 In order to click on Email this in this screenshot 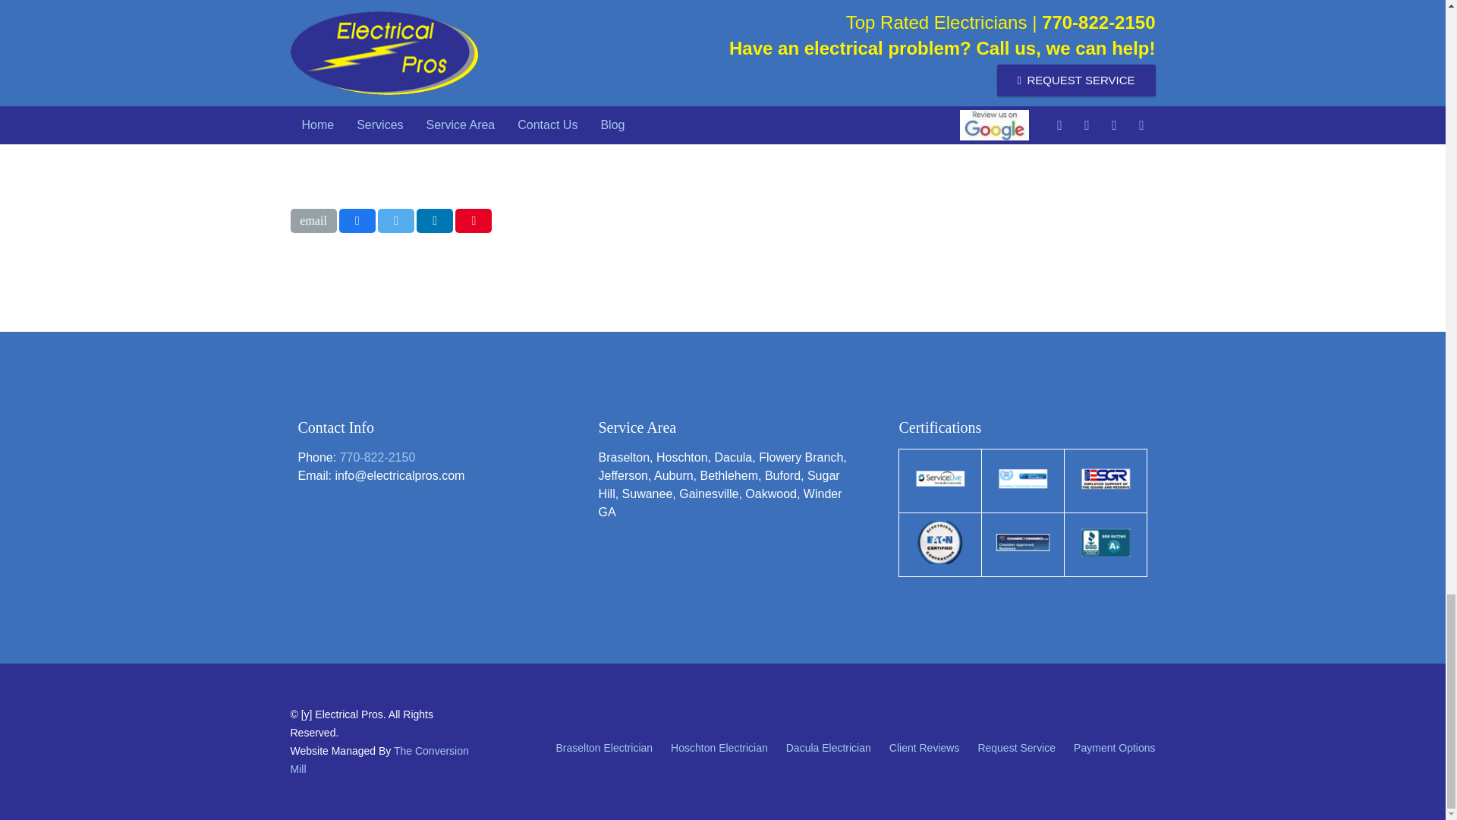, I will do `click(313, 220)`.